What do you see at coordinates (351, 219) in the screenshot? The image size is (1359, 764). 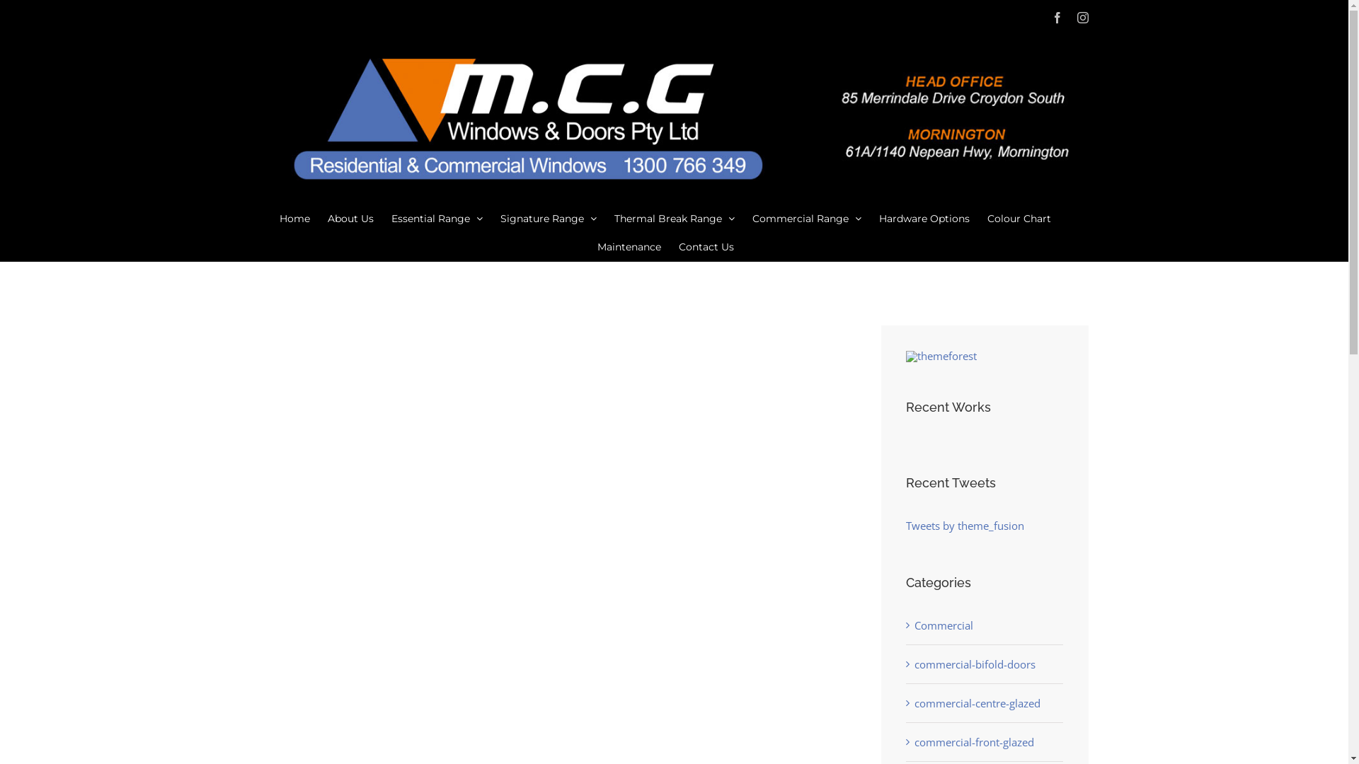 I see `About Us` at bounding box center [351, 219].